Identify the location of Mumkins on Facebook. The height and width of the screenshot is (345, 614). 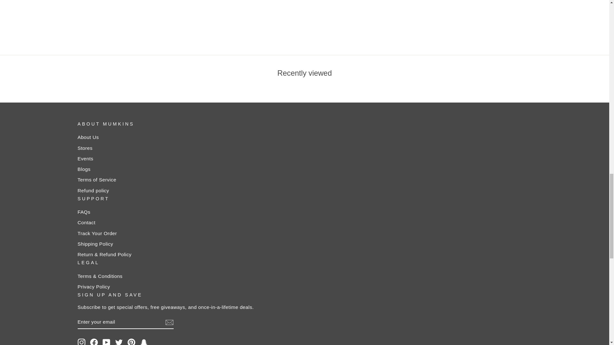
(94, 342).